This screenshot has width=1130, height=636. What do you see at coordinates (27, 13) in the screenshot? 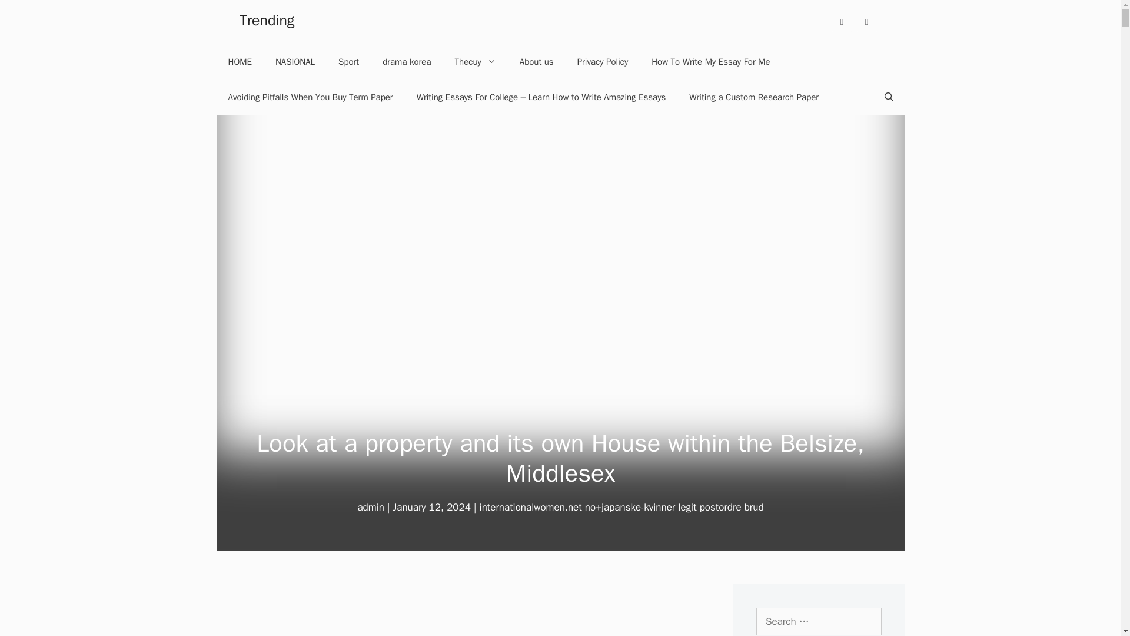
I see `Search` at bounding box center [27, 13].